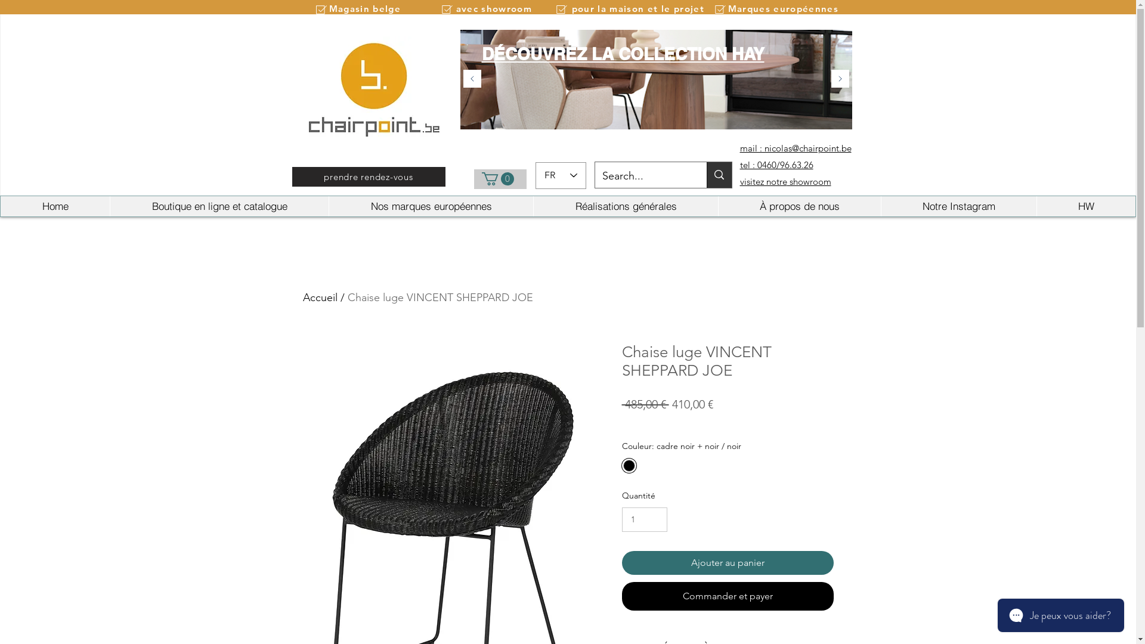  Describe the element at coordinates (776, 165) in the screenshot. I see `tel : 0460/96.63.26` at that location.